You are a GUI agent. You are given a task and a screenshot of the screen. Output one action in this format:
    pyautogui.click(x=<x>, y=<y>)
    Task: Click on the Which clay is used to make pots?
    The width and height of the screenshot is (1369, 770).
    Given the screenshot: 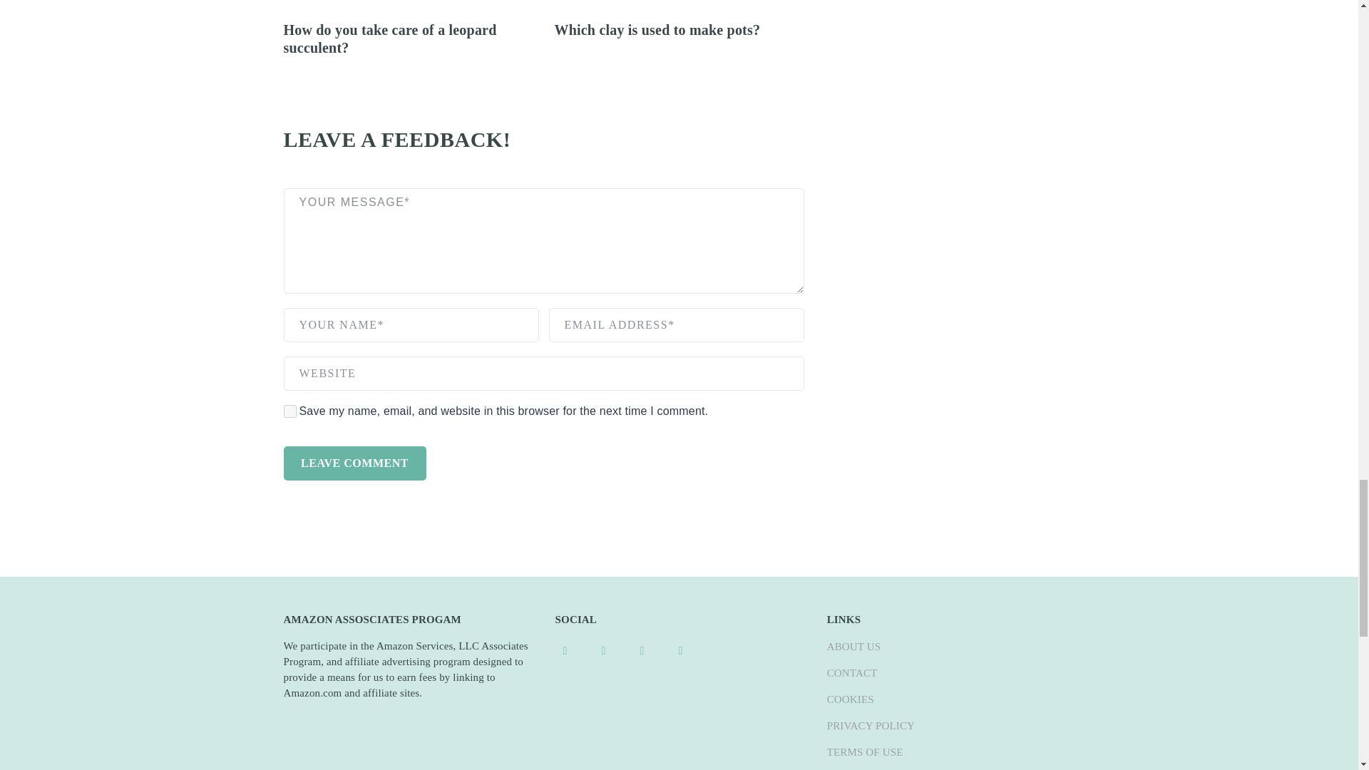 What is the action you would take?
    pyautogui.click(x=657, y=30)
    